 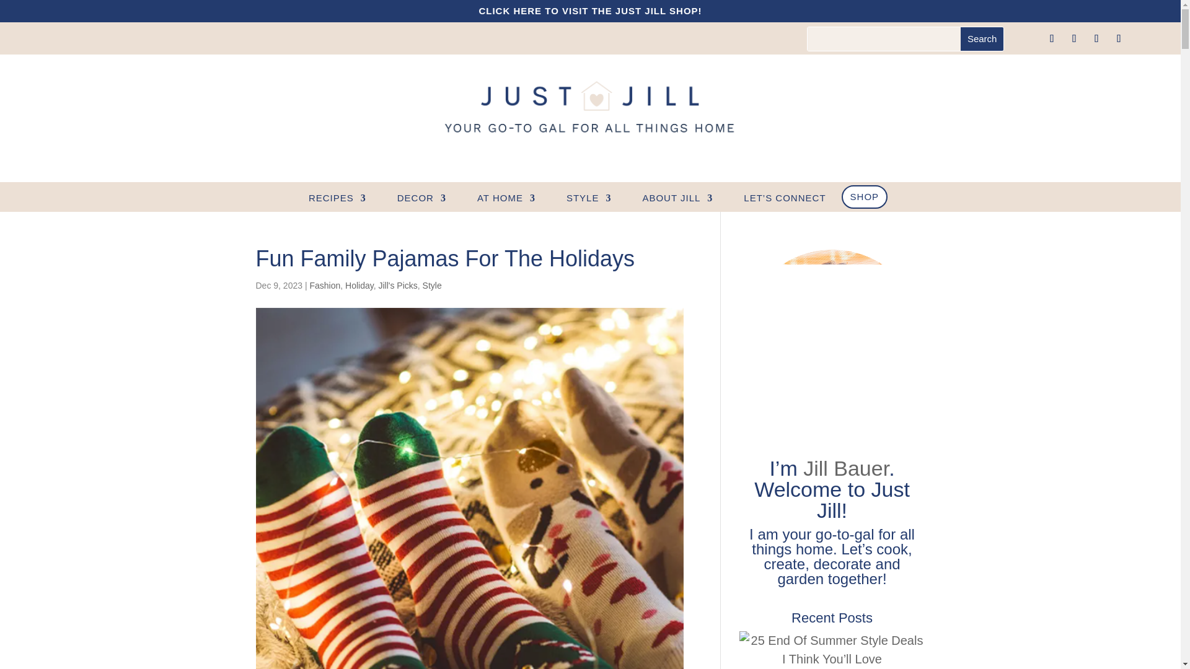 What do you see at coordinates (1075, 38) in the screenshot?
I see `Follow on Instagram` at bounding box center [1075, 38].